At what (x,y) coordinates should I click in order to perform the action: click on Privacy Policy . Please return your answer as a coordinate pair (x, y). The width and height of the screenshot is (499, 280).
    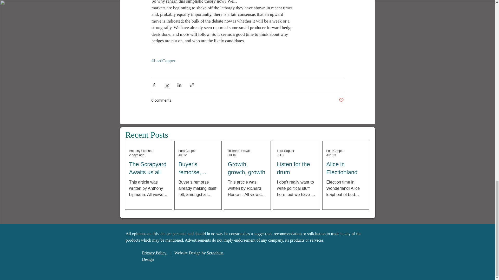
    Looking at the image, I should click on (154, 253).